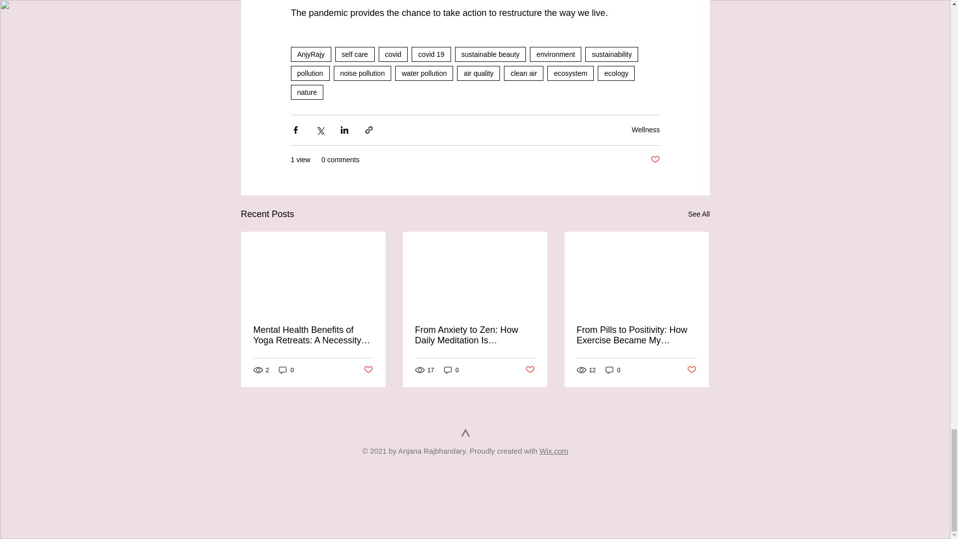 The width and height of the screenshot is (958, 539). What do you see at coordinates (355, 54) in the screenshot?
I see `self care` at bounding box center [355, 54].